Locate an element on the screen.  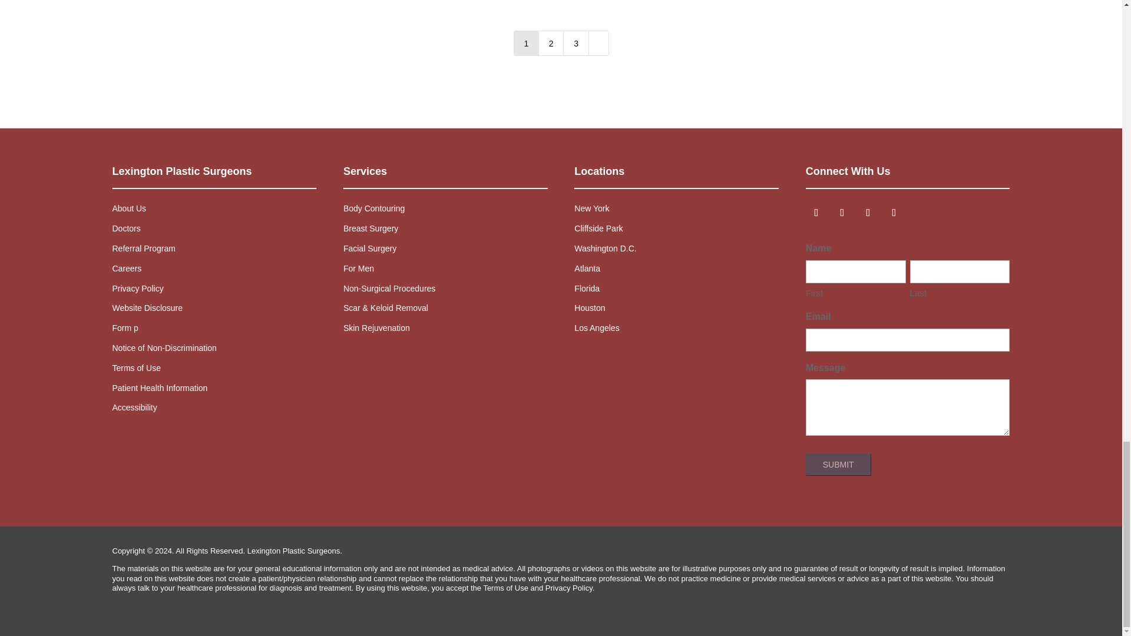
Follow on X is located at coordinates (894, 213).